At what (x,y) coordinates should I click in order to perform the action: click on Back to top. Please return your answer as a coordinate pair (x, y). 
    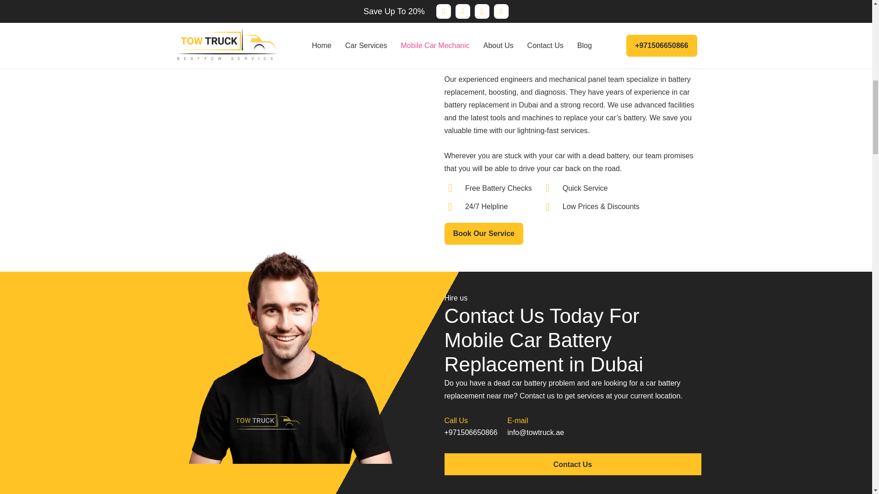
    Looking at the image, I should click on (853, 22).